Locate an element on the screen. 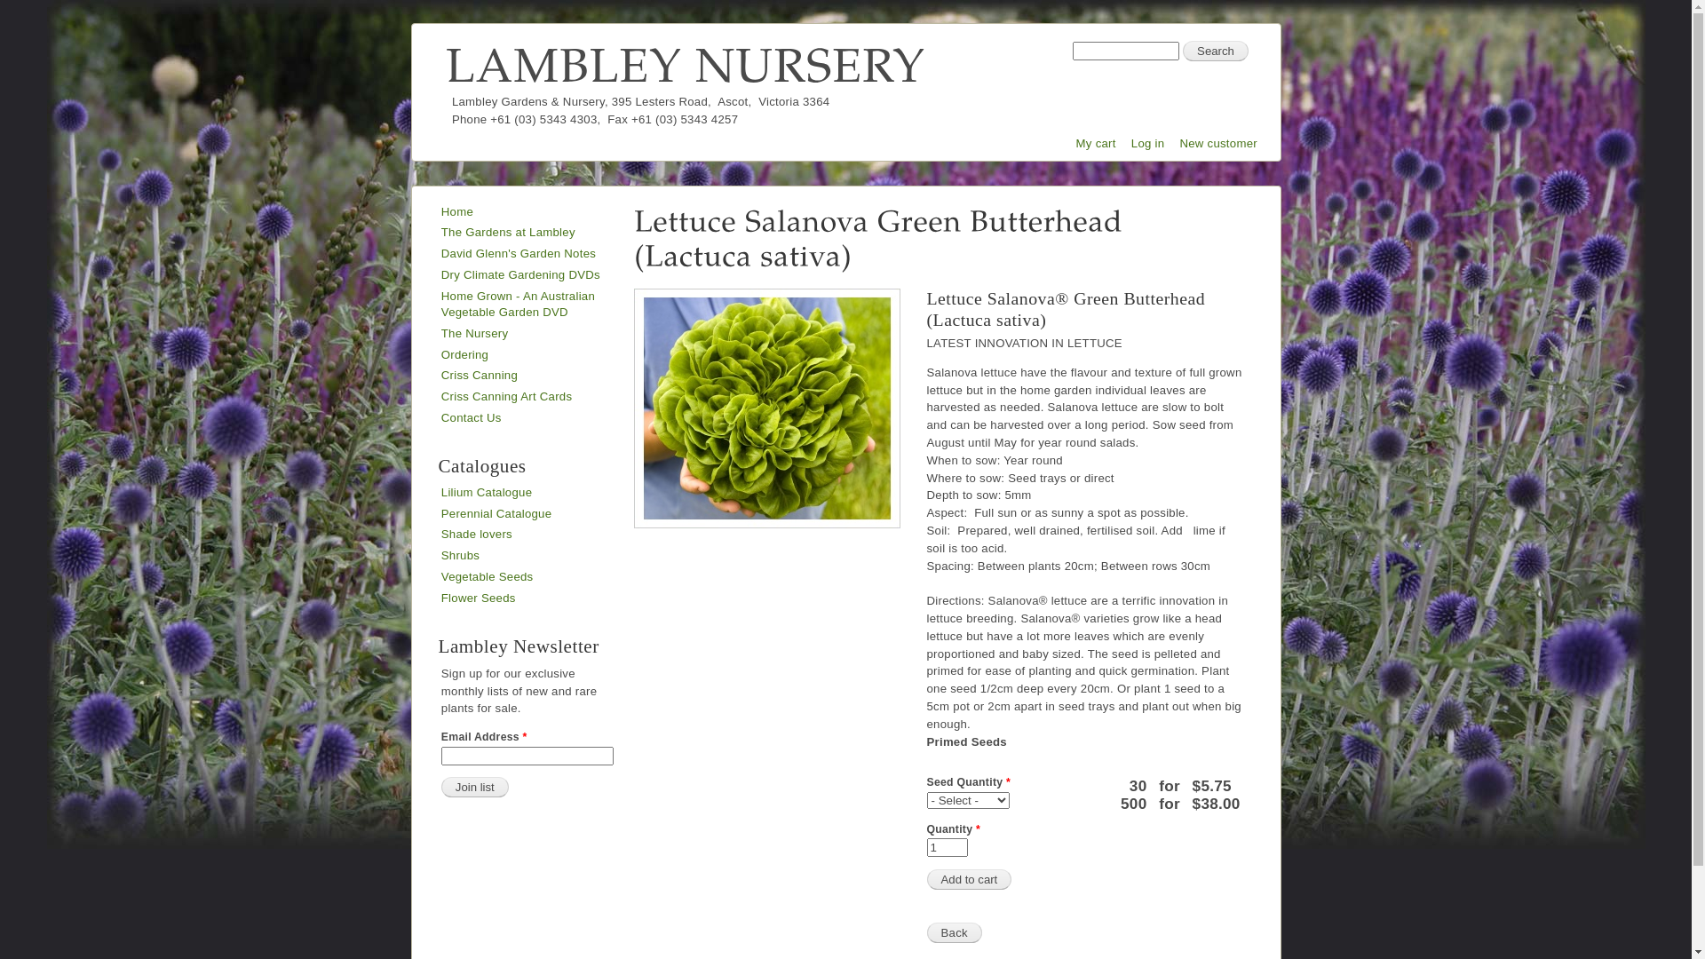  Criss Canning Art Cards is located at coordinates (507, 396).